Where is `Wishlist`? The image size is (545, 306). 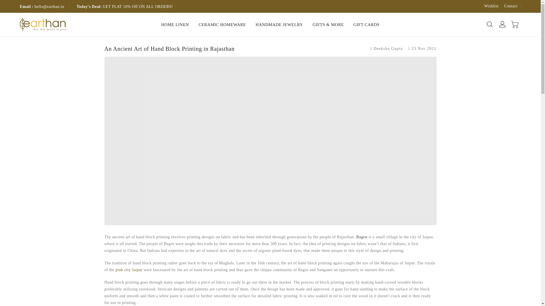
Wishlist is located at coordinates (491, 6).